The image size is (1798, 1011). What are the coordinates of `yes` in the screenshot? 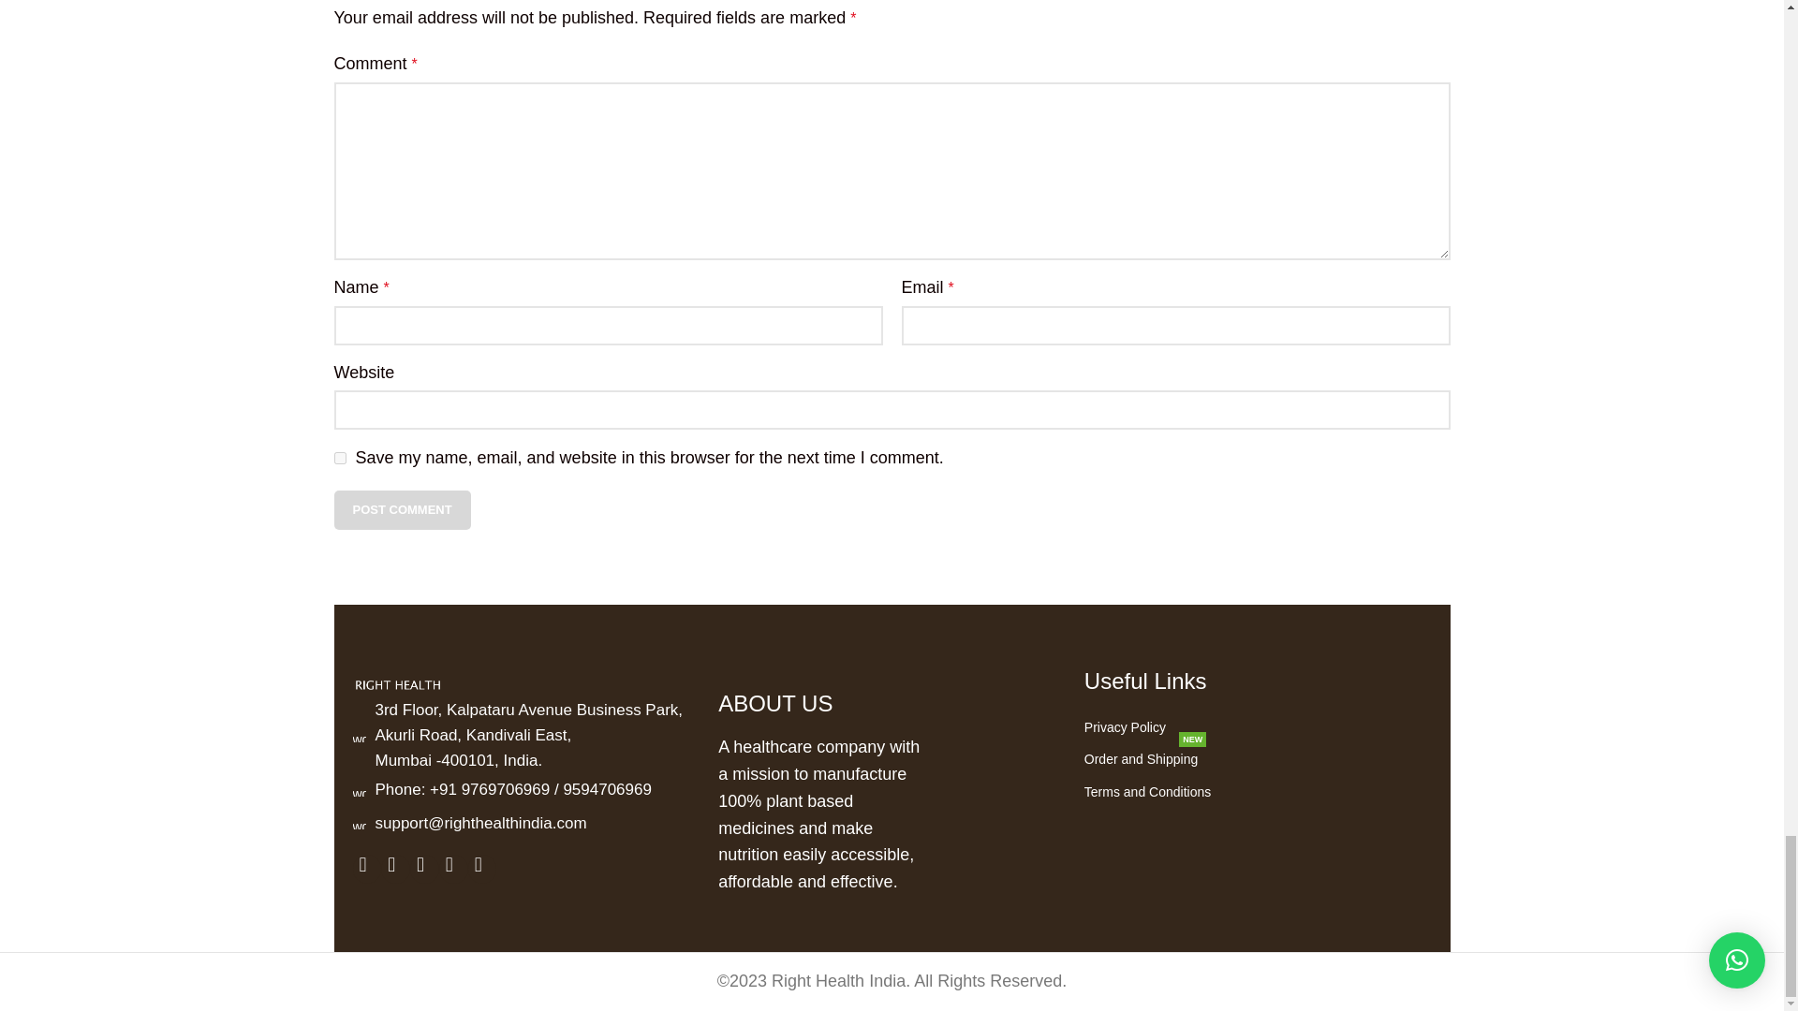 It's located at (339, 457).